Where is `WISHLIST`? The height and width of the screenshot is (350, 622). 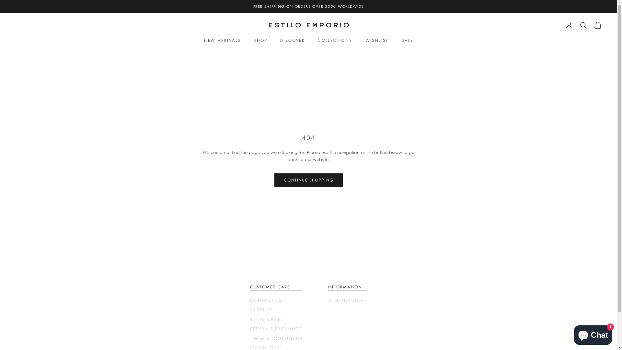 WISHLIST is located at coordinates (377, 41).